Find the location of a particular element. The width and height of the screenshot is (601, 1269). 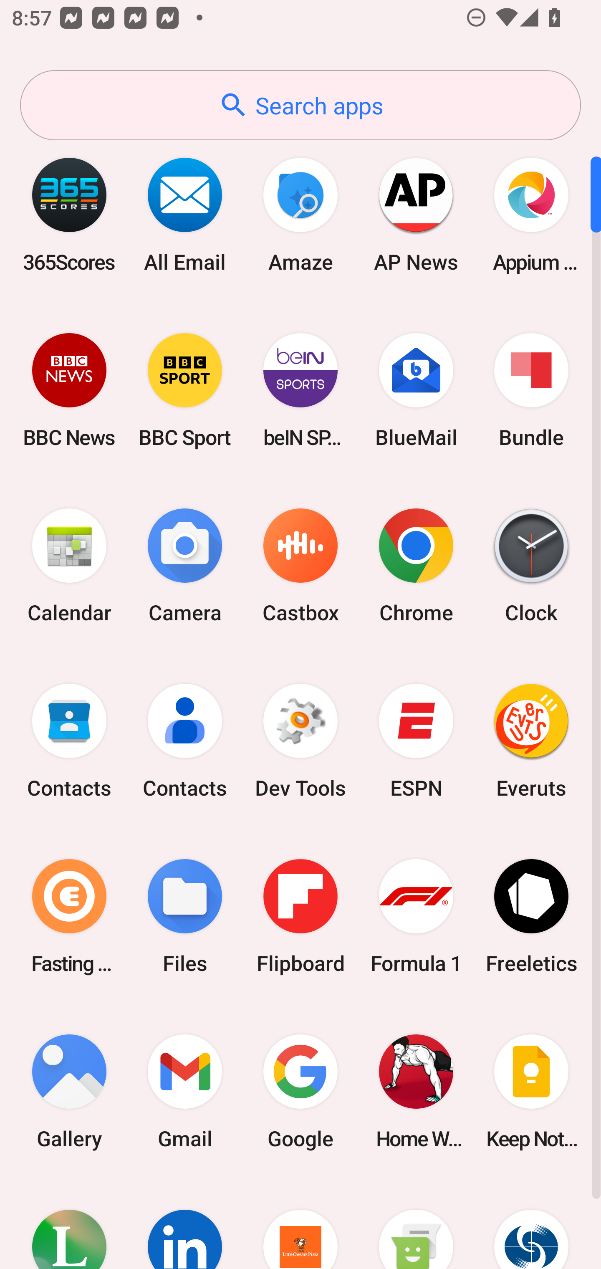

Amaze is located at coordinates (300, 215).